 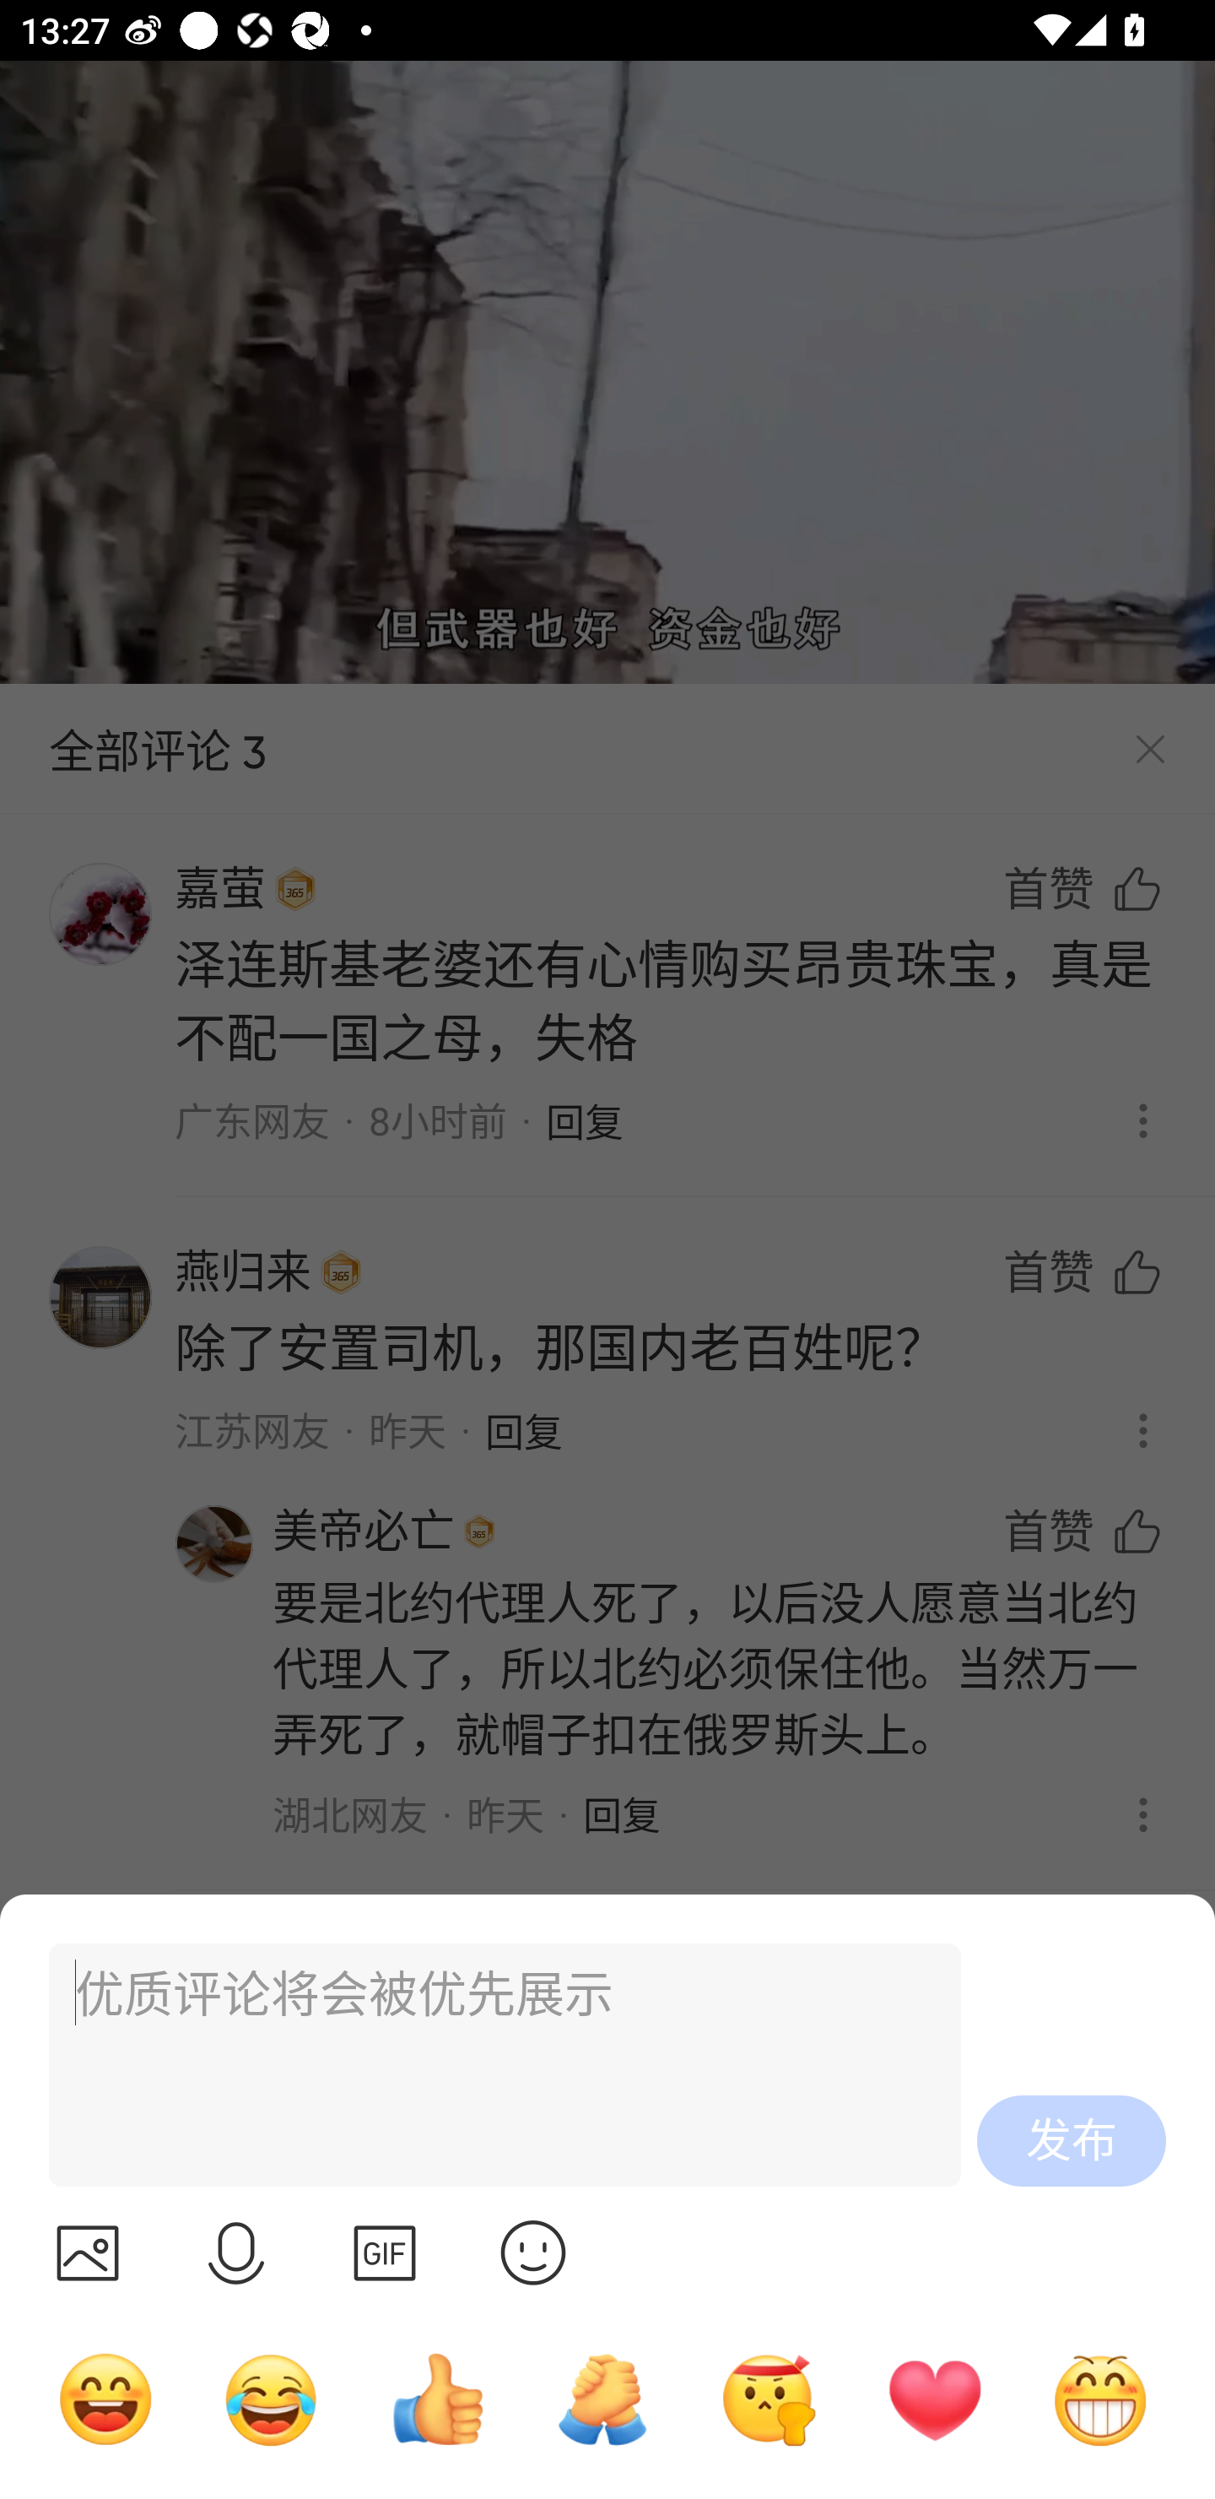 I want to click on 发布, so click(x=1072, y=2141).